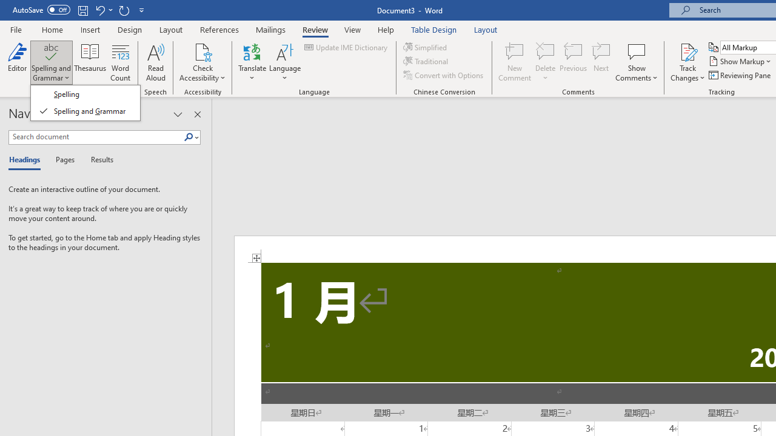 The width and height of the screenshot is (776, 436). I want to click on Show Comments, so click(637, 62).